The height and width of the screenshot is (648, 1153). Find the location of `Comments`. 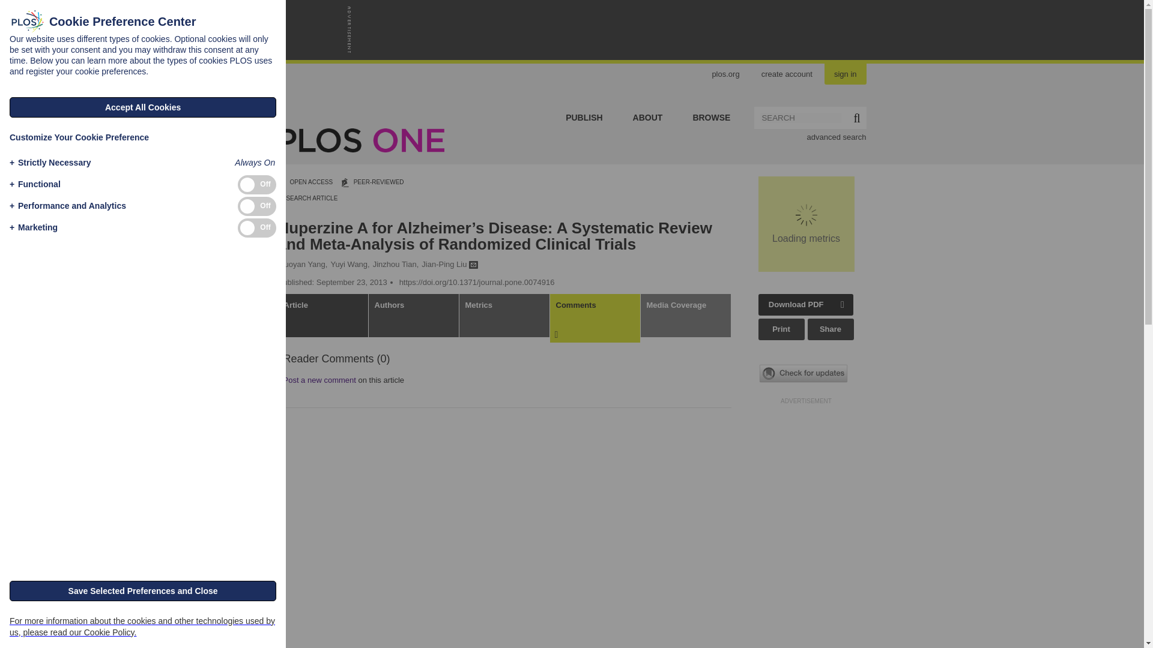

Comments is located at coordinates (595, 318).